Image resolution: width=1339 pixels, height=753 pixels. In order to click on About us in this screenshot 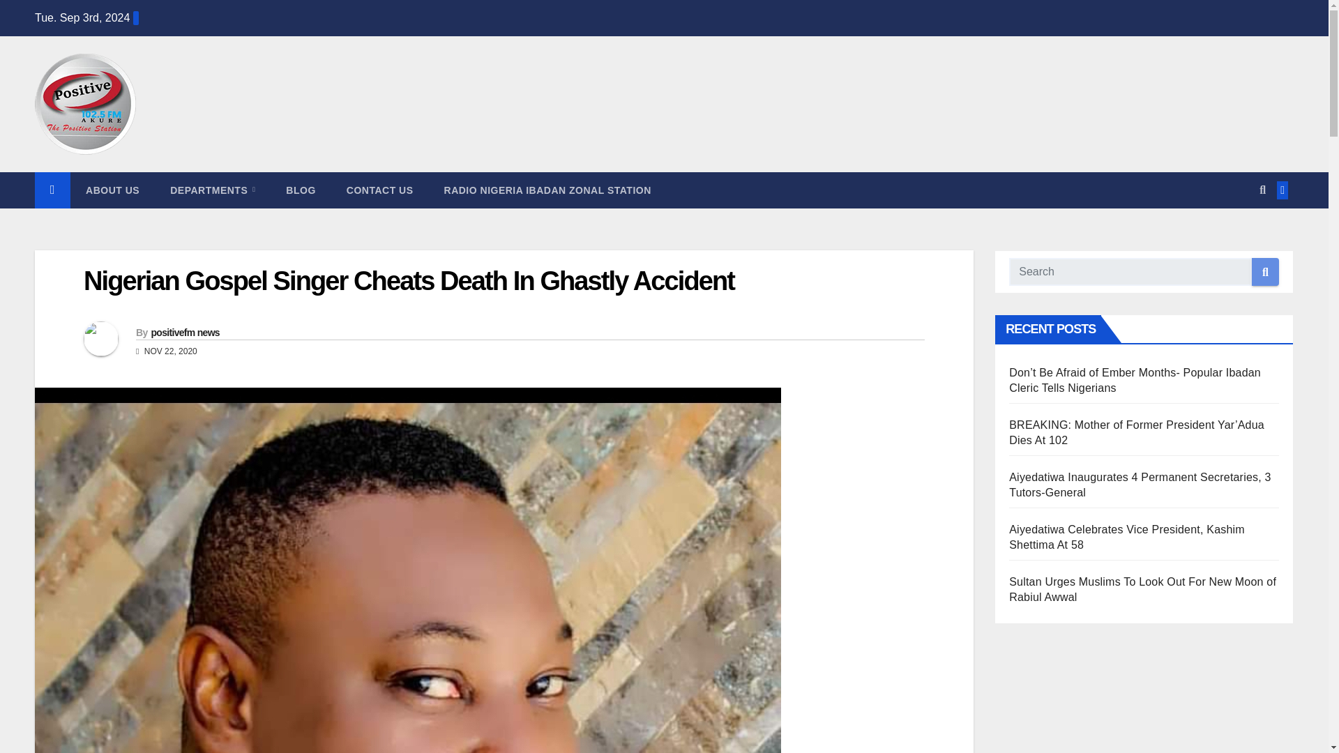, I will do `click(113, 190)`.